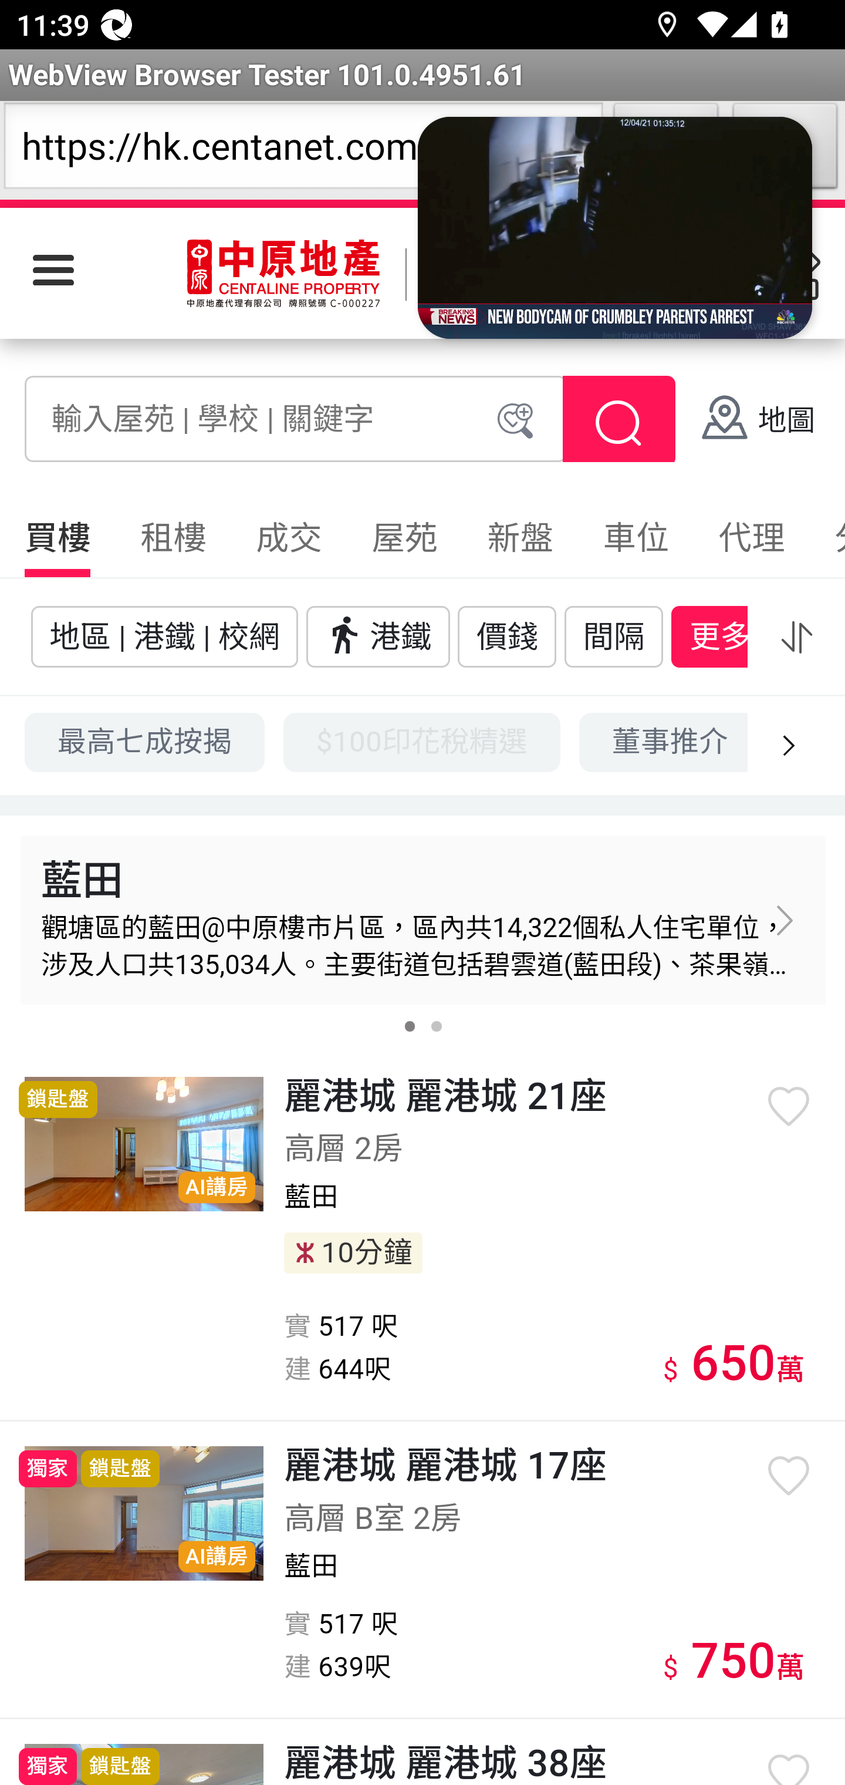 The image size is (845, 1785). What do you see at coordinates (618, 424) in the screenshot?
I see `` at bounding box center [618, 424].